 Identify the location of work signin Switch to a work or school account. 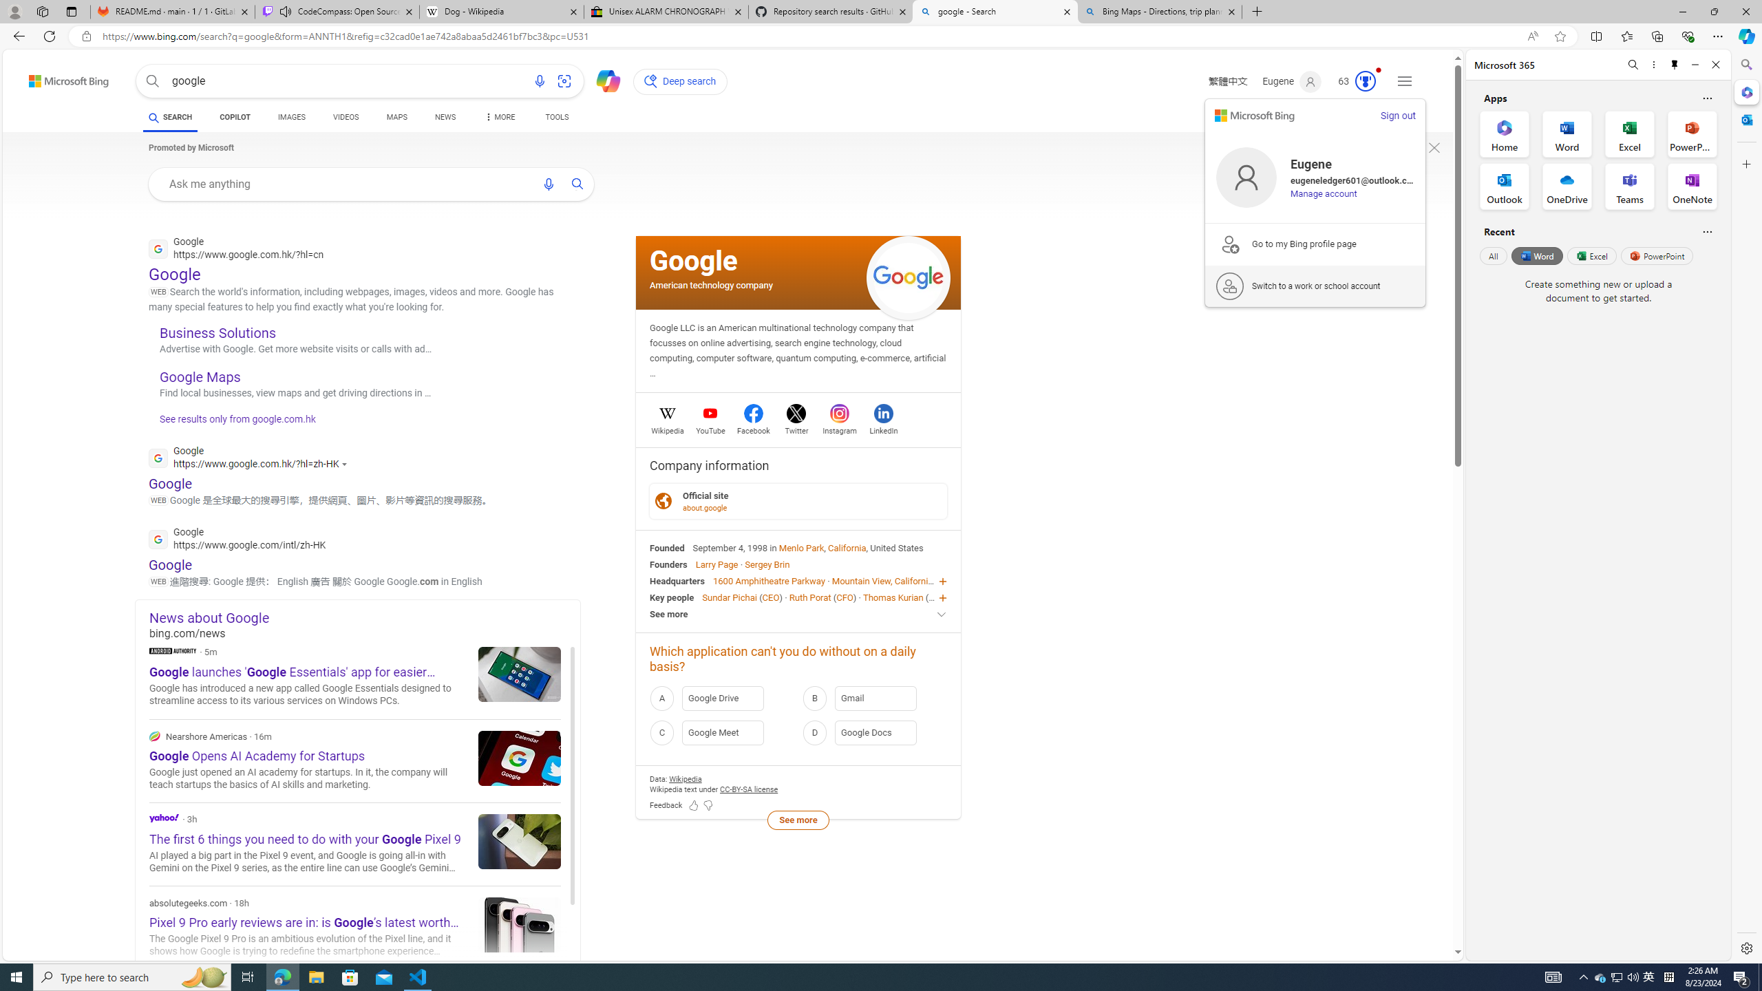
(1315, 286).